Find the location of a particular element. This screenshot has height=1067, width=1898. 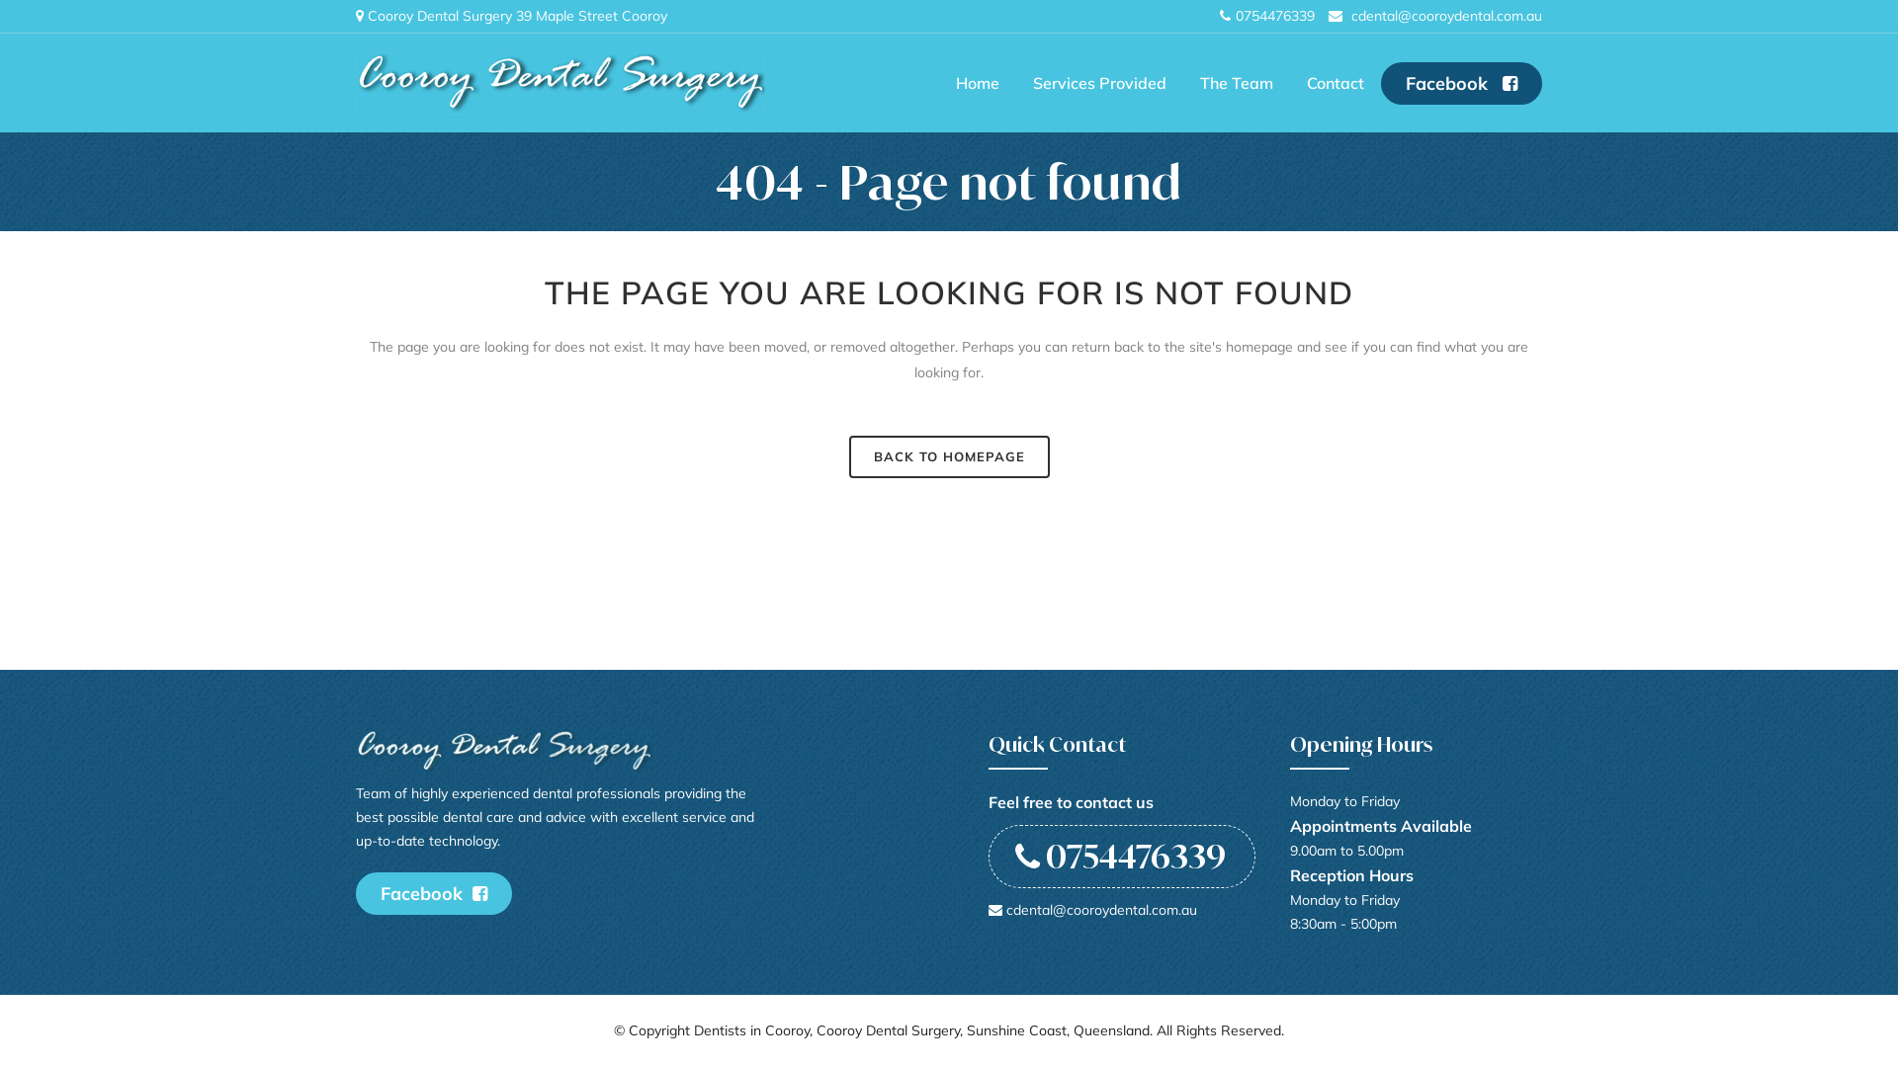

Facebook is located at coordinates (1461, 83).